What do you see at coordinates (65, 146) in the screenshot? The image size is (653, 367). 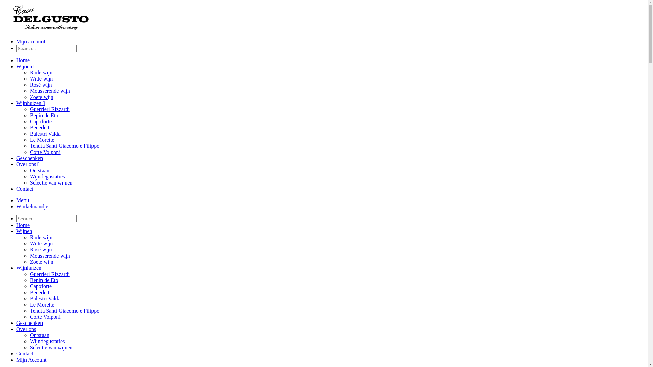 I see `Tenuta Santi Giacomo e Filippo` at bounding box center [65, 146].